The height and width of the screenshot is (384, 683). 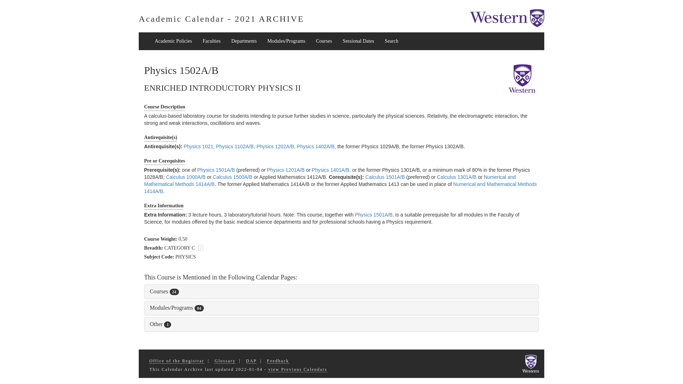 What do you see at coordinates (244, 41) in the screenshot?
I see `Departments` at bounding box center [244, 41].